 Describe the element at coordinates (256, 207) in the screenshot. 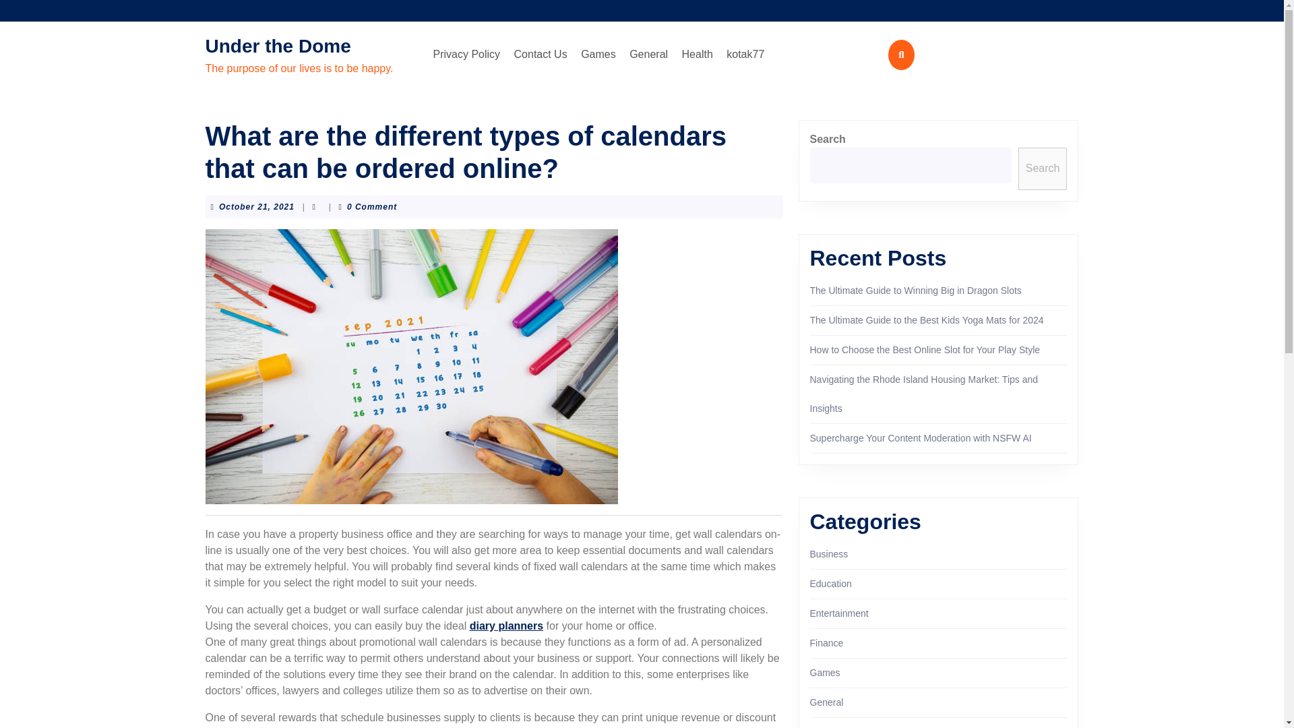

I see `Finance` at that location.